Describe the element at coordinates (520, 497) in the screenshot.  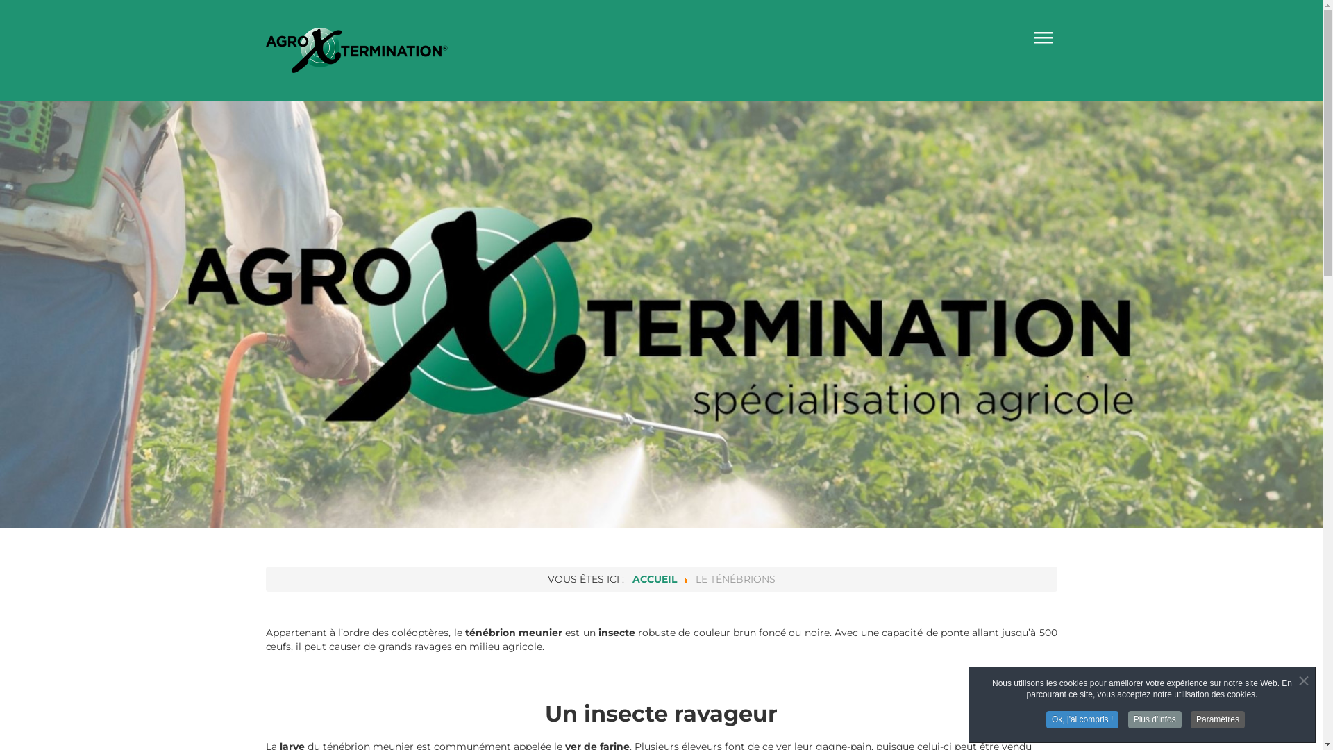
I see `Autoriser tous les cookies` at that location.